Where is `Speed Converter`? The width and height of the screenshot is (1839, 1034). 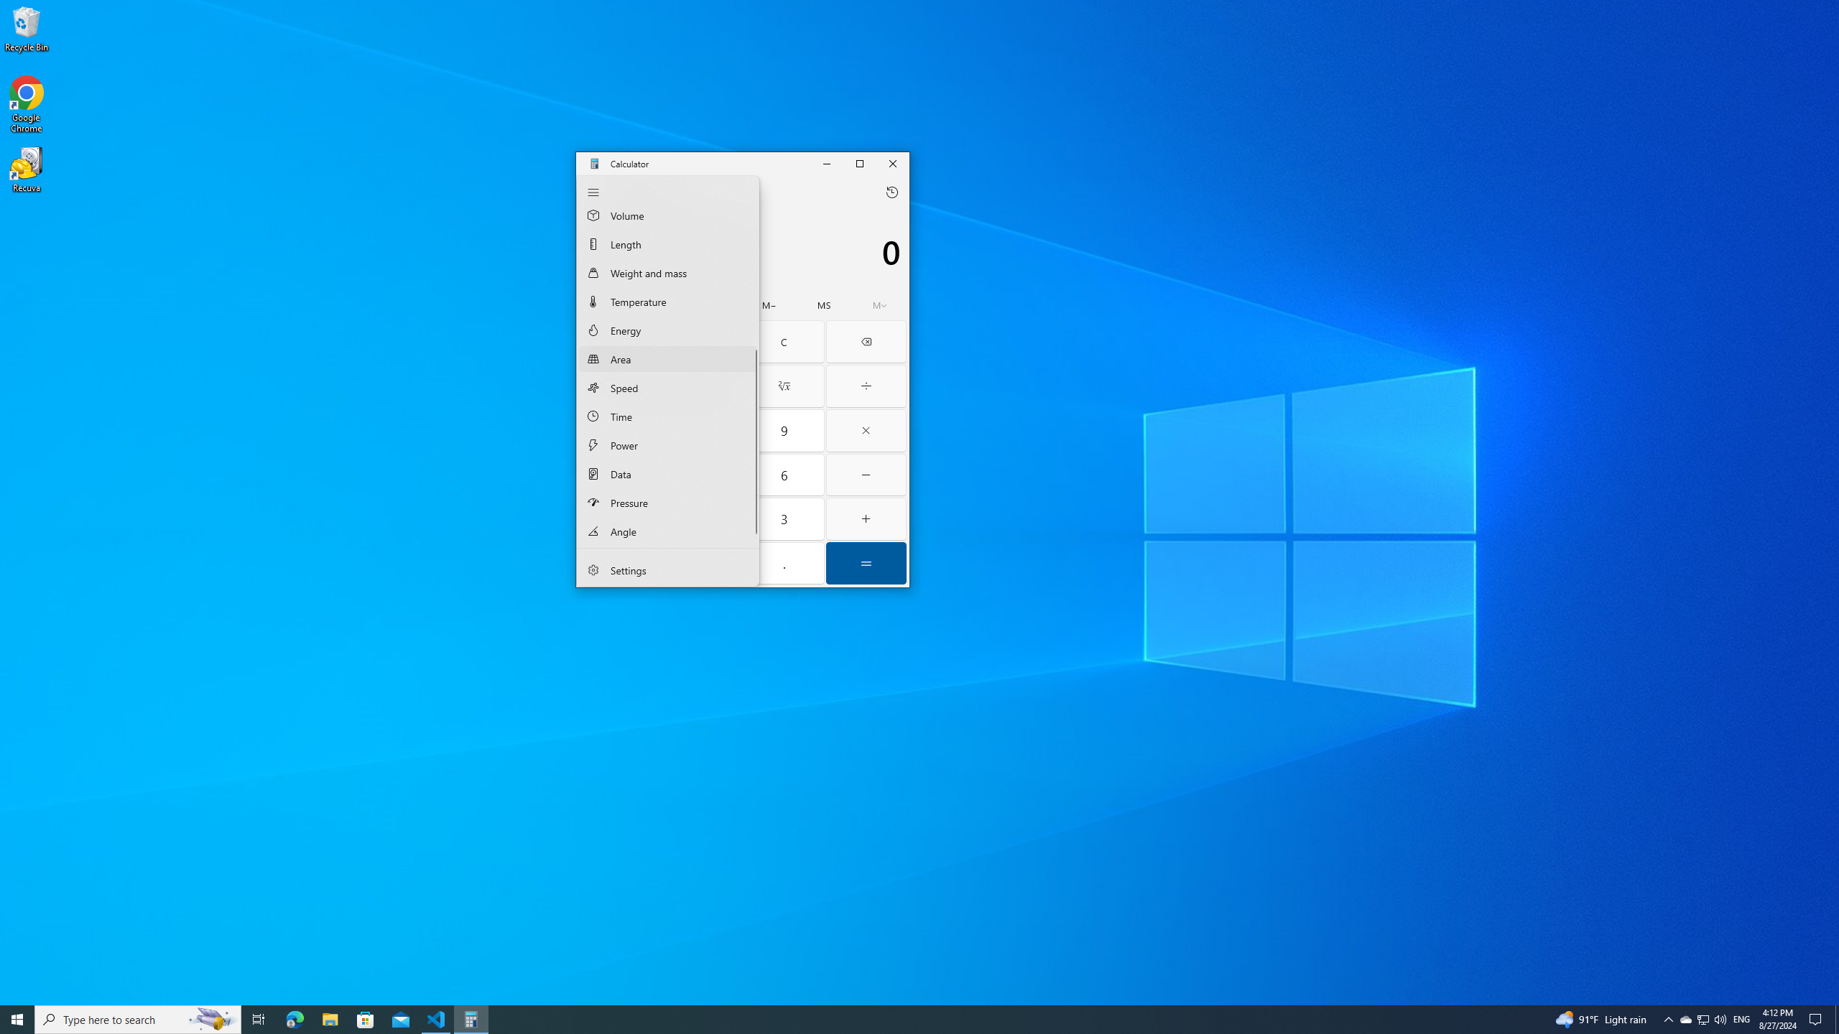
Speed Converter is located at coordinates (668, 388).